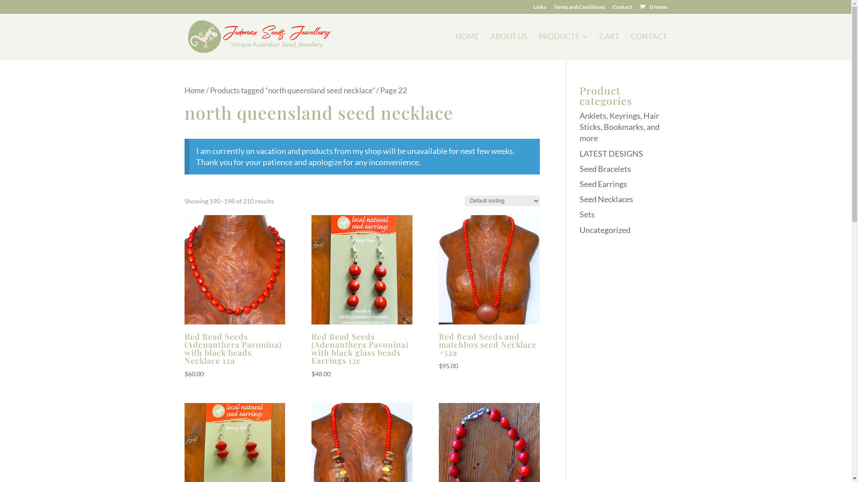 The image size is (858, 482). I want to click on Links, so click(540, 9).